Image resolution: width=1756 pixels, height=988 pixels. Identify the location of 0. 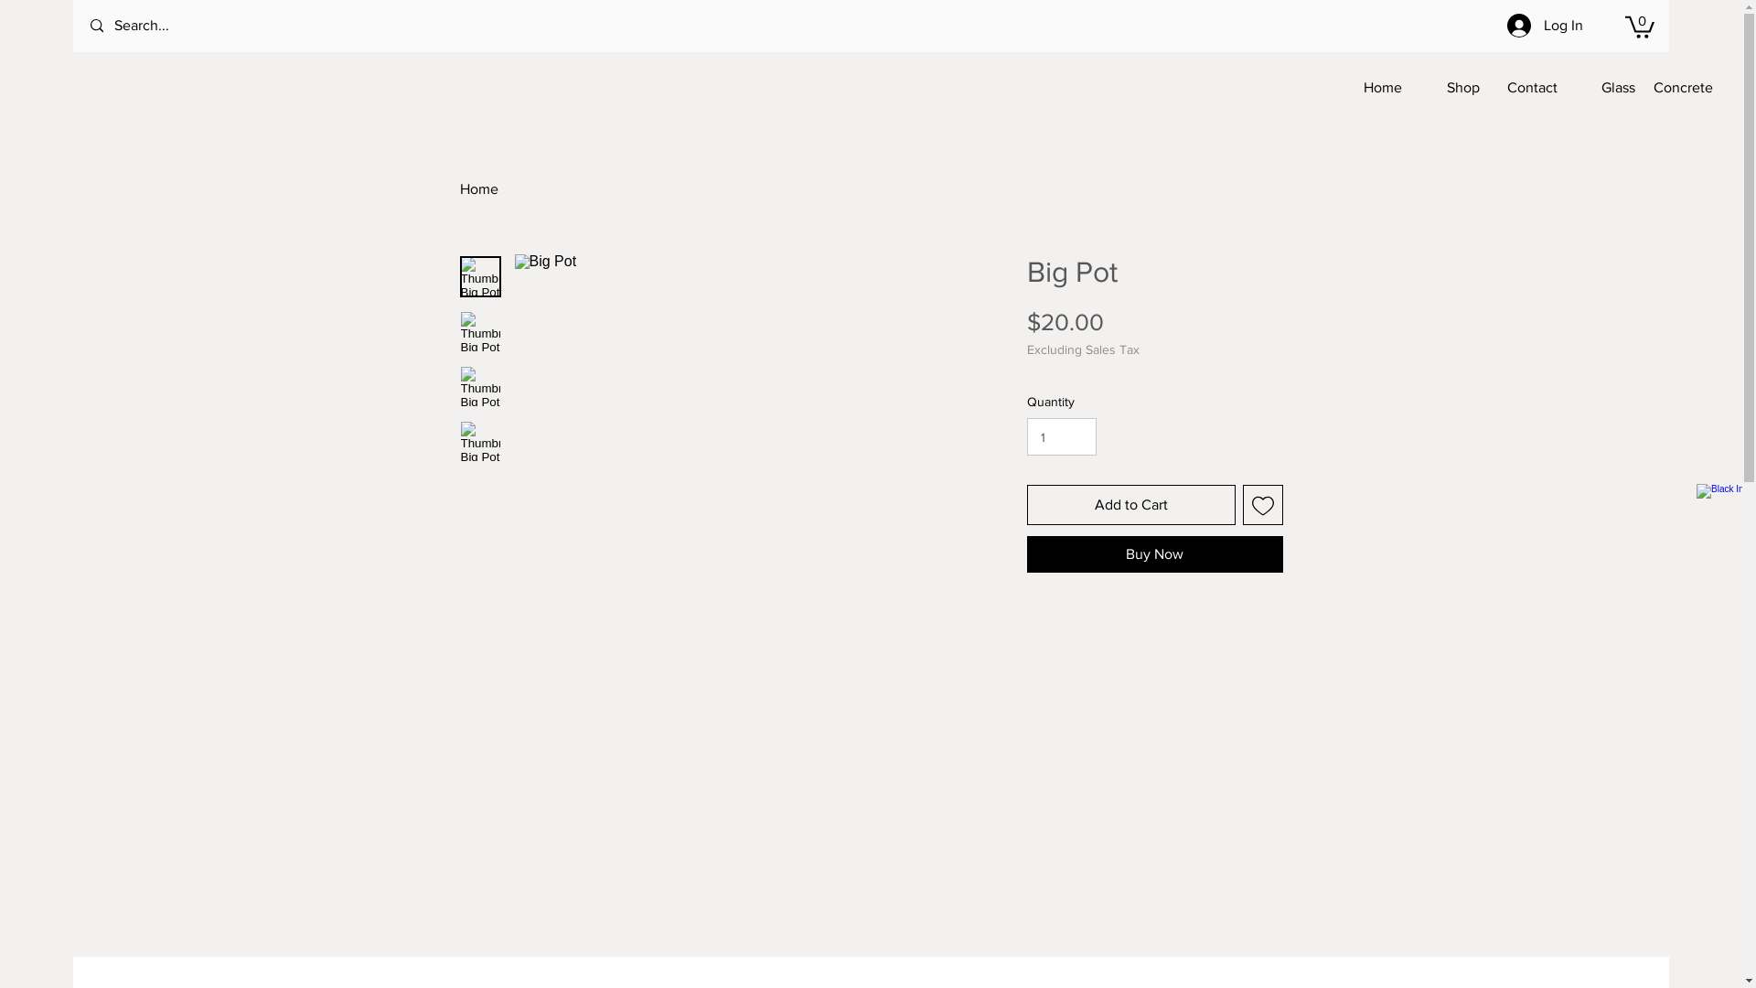
(1640, 26).